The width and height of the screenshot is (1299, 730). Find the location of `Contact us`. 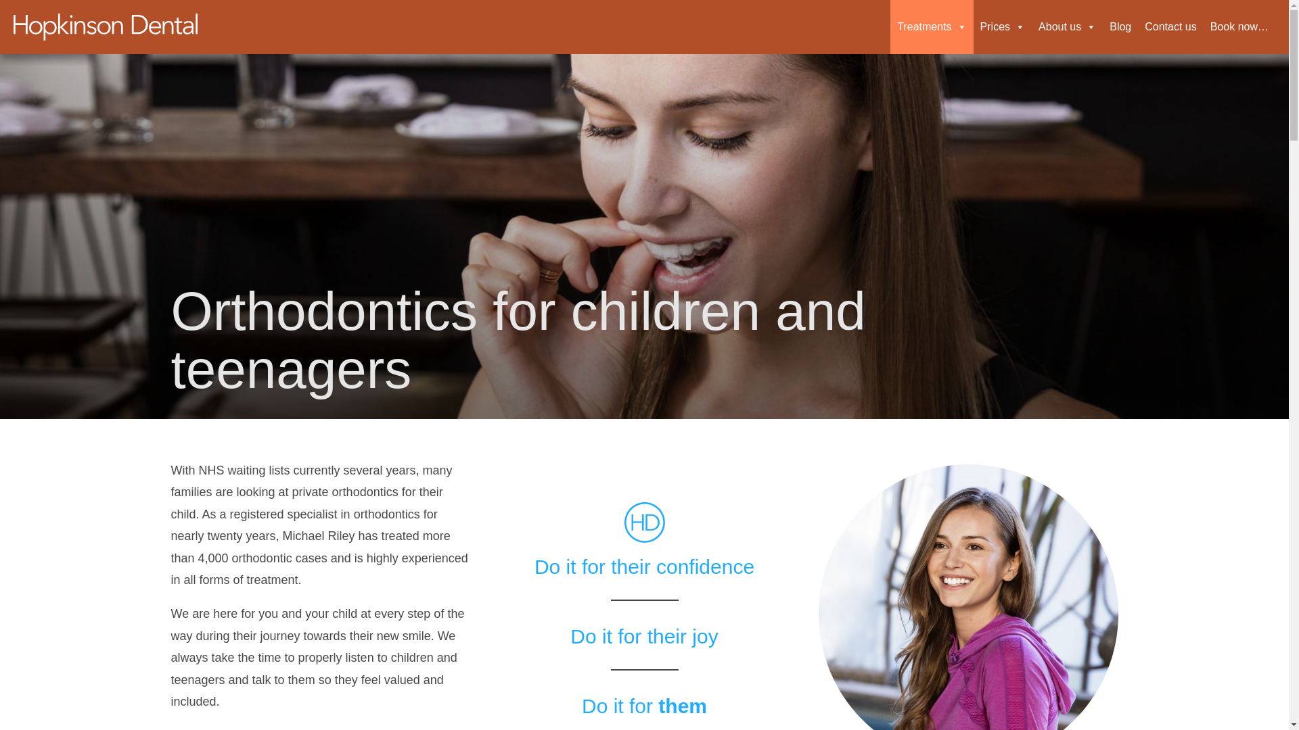

Contact us is located at coordinates (1170, 27).